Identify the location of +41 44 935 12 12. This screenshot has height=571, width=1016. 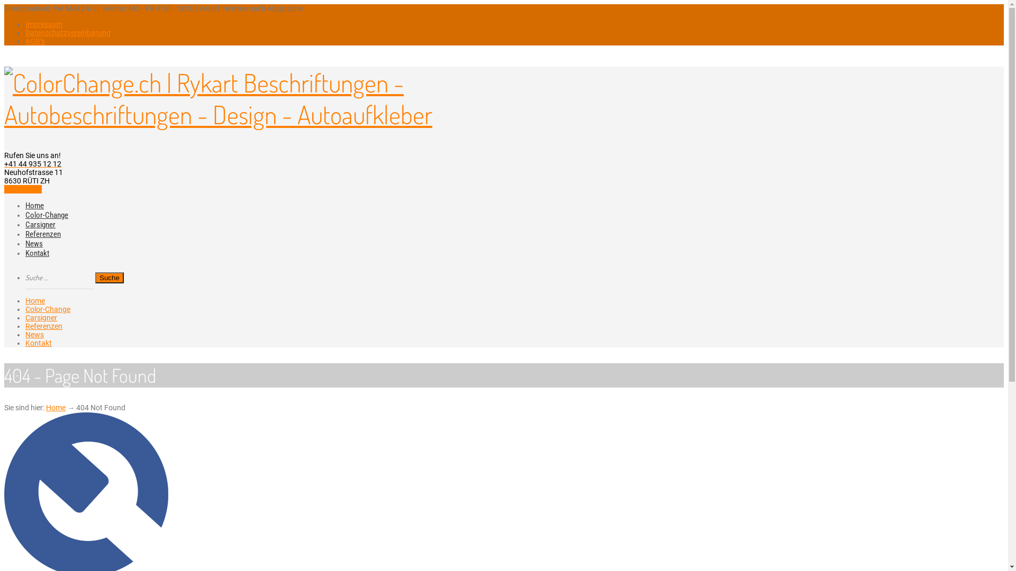
(33, 164).